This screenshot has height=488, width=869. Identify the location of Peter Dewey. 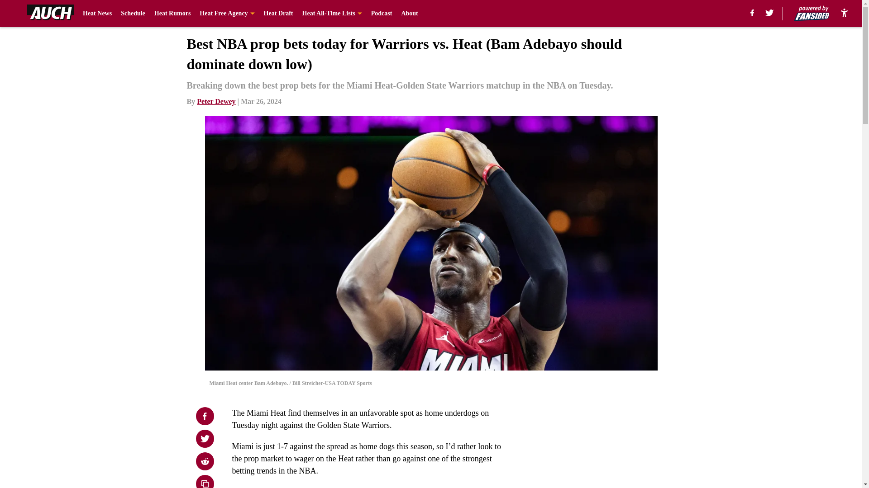
(216, 101).